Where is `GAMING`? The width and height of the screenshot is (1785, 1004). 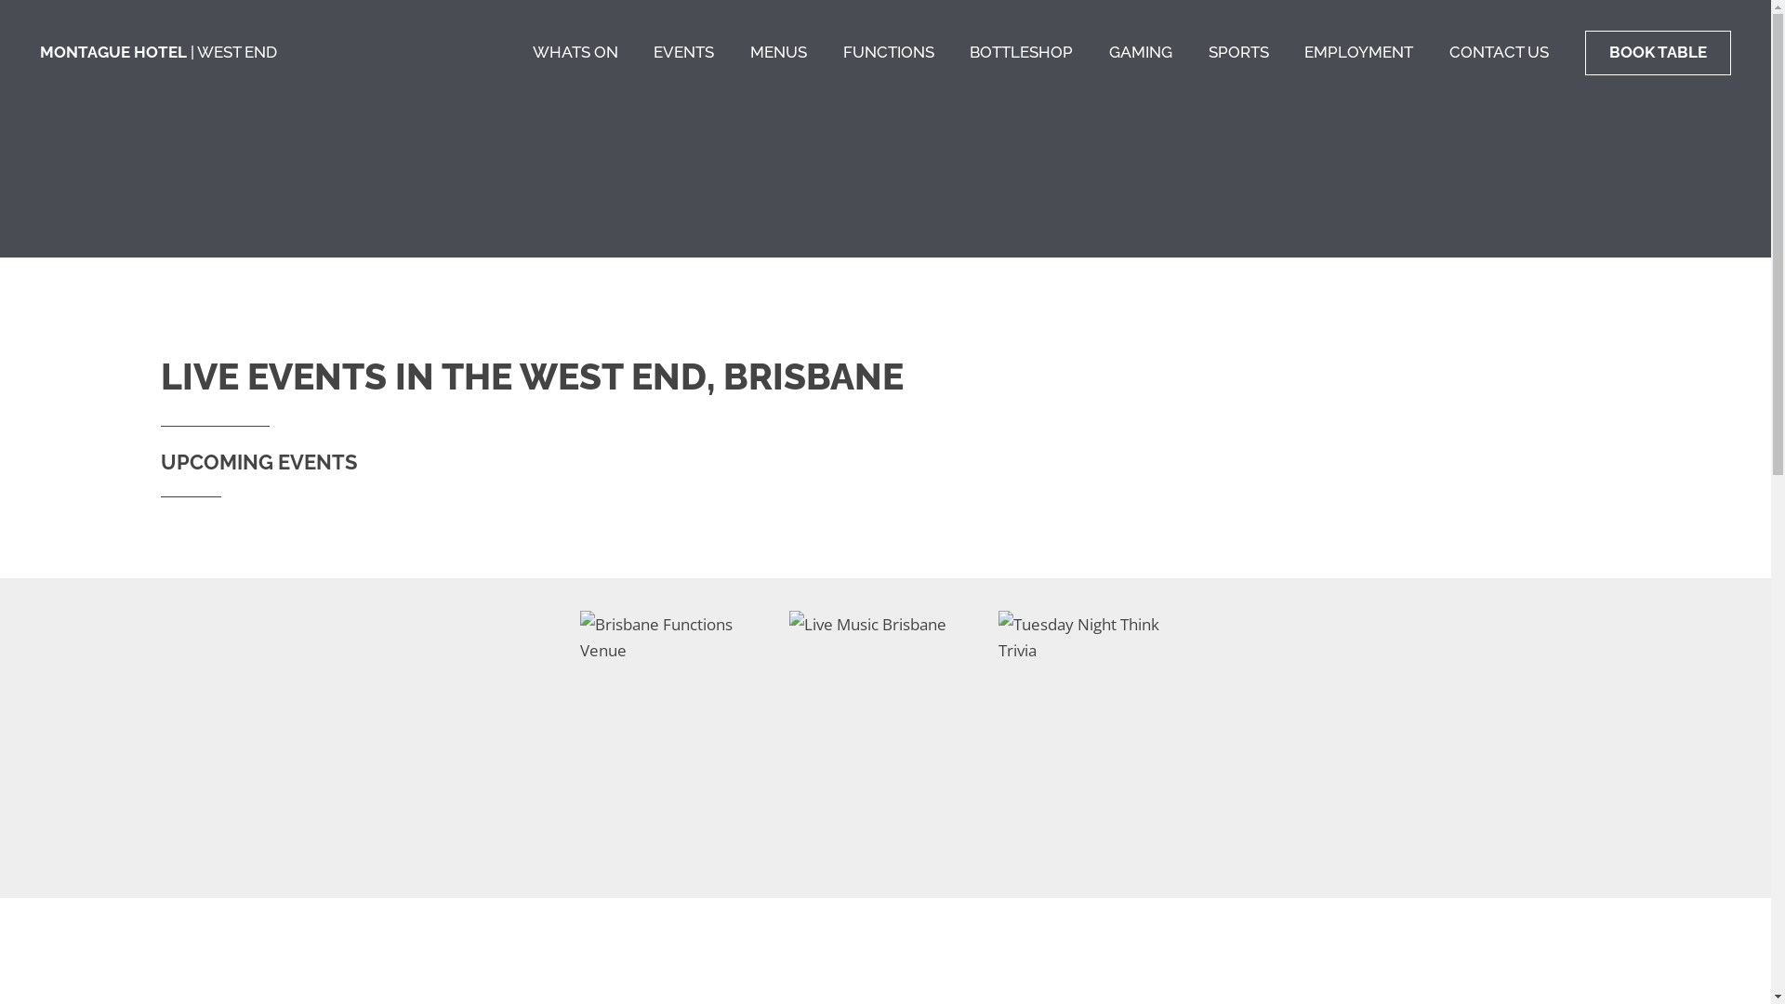
GAMING is located at coordinates (1141, 52).